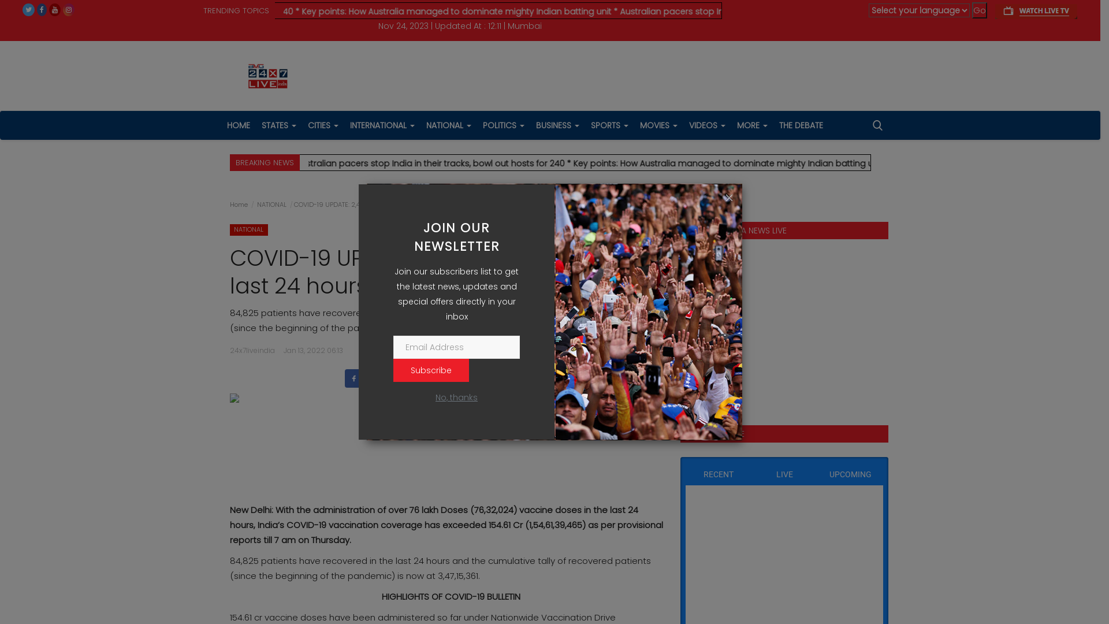 The width and height of the screenshot is (1109, 624). I want to click on THE DEBATE, so click(801, 125).